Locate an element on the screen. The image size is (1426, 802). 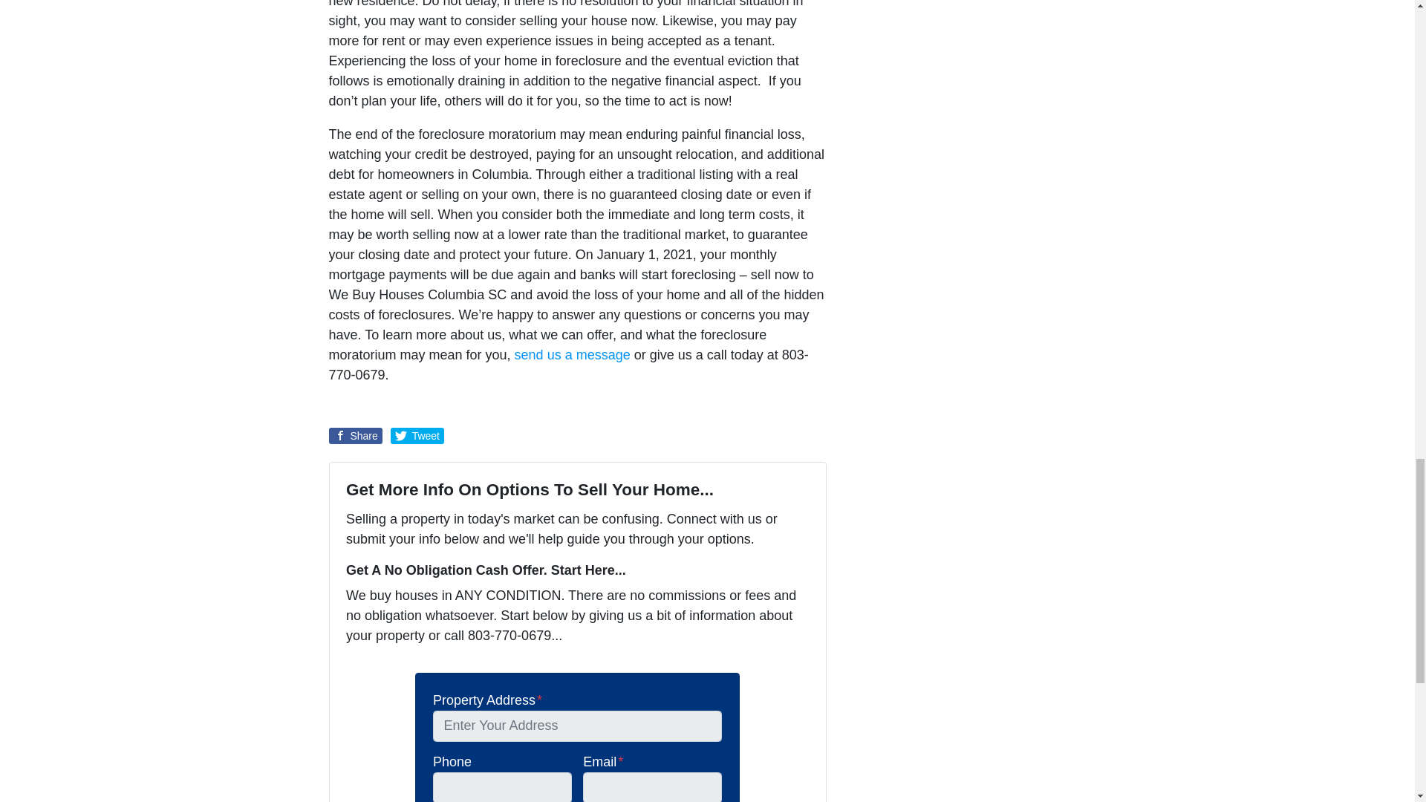
Share is located at coordinates (355, 435).